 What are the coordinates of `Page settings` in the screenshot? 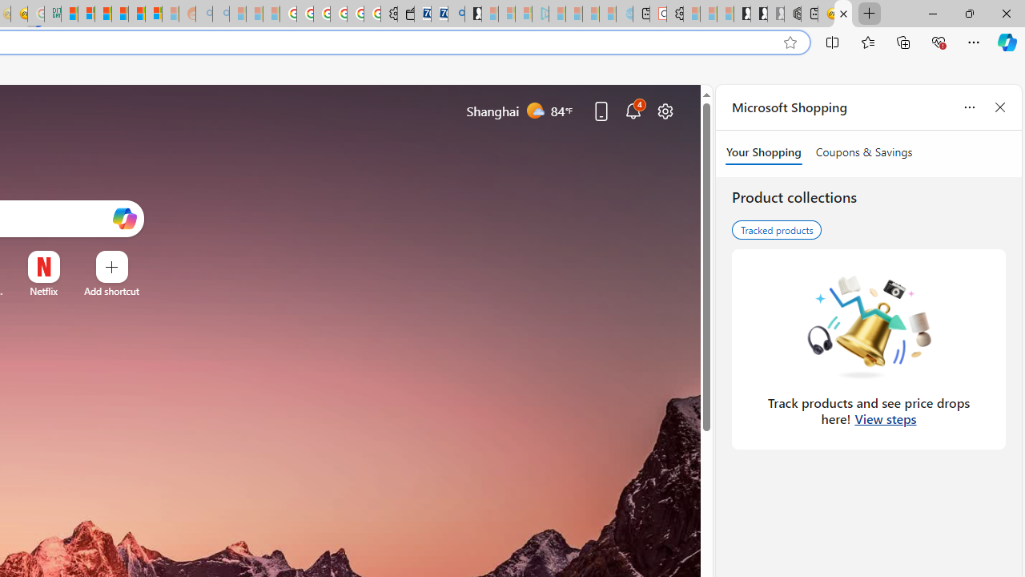 It's located at (665, 111).